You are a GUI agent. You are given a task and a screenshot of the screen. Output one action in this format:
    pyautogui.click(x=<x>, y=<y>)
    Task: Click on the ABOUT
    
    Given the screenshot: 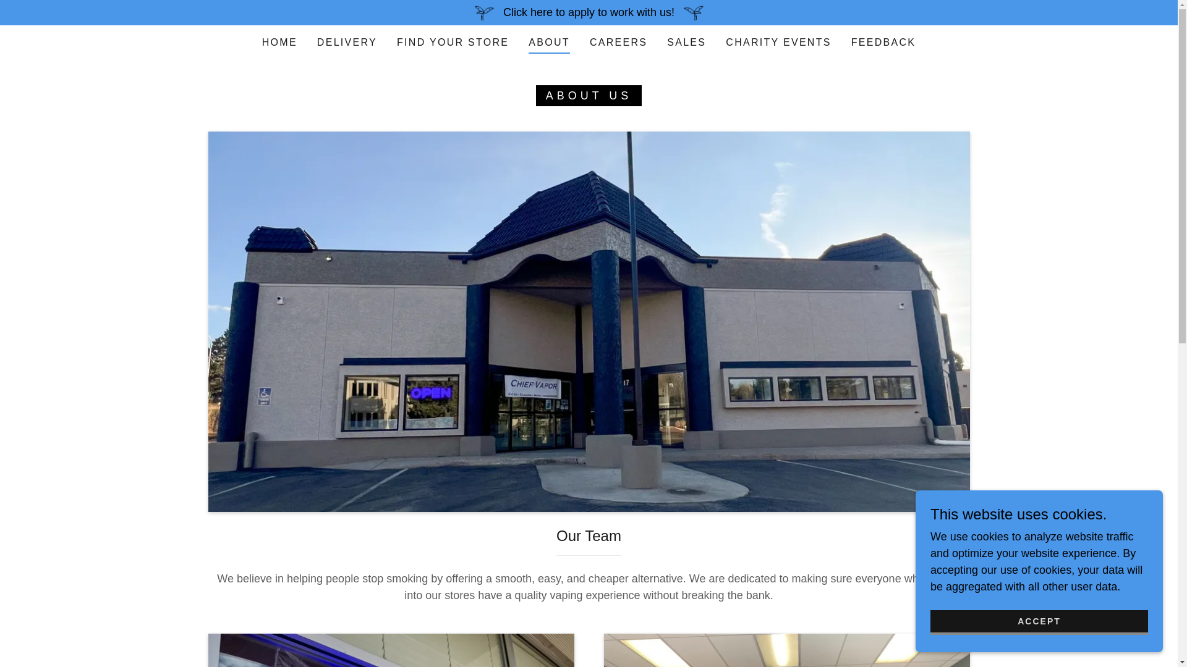 What is the action you would take?
    pyautogui.click(x=549, y=44)
    